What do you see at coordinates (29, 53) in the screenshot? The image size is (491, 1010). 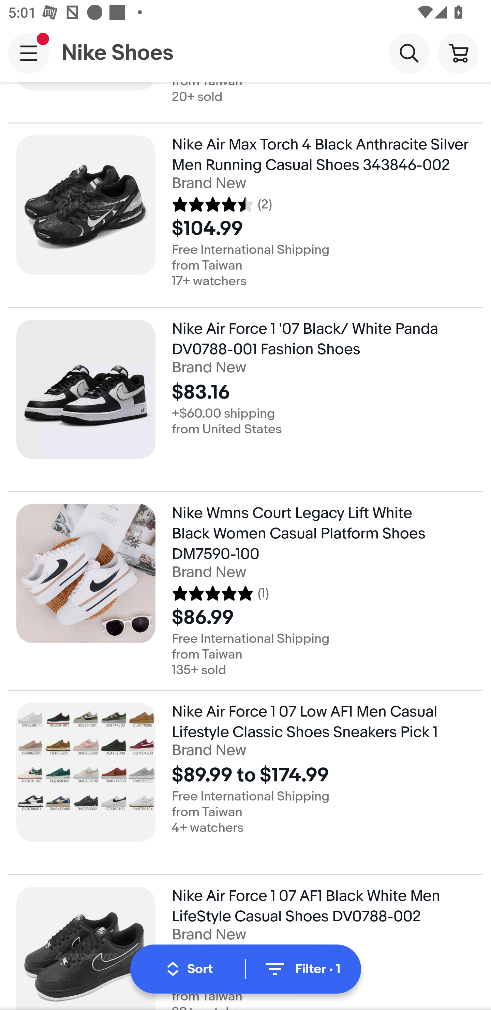 I see `Main navigation, open` at bounding box center [29, 53].